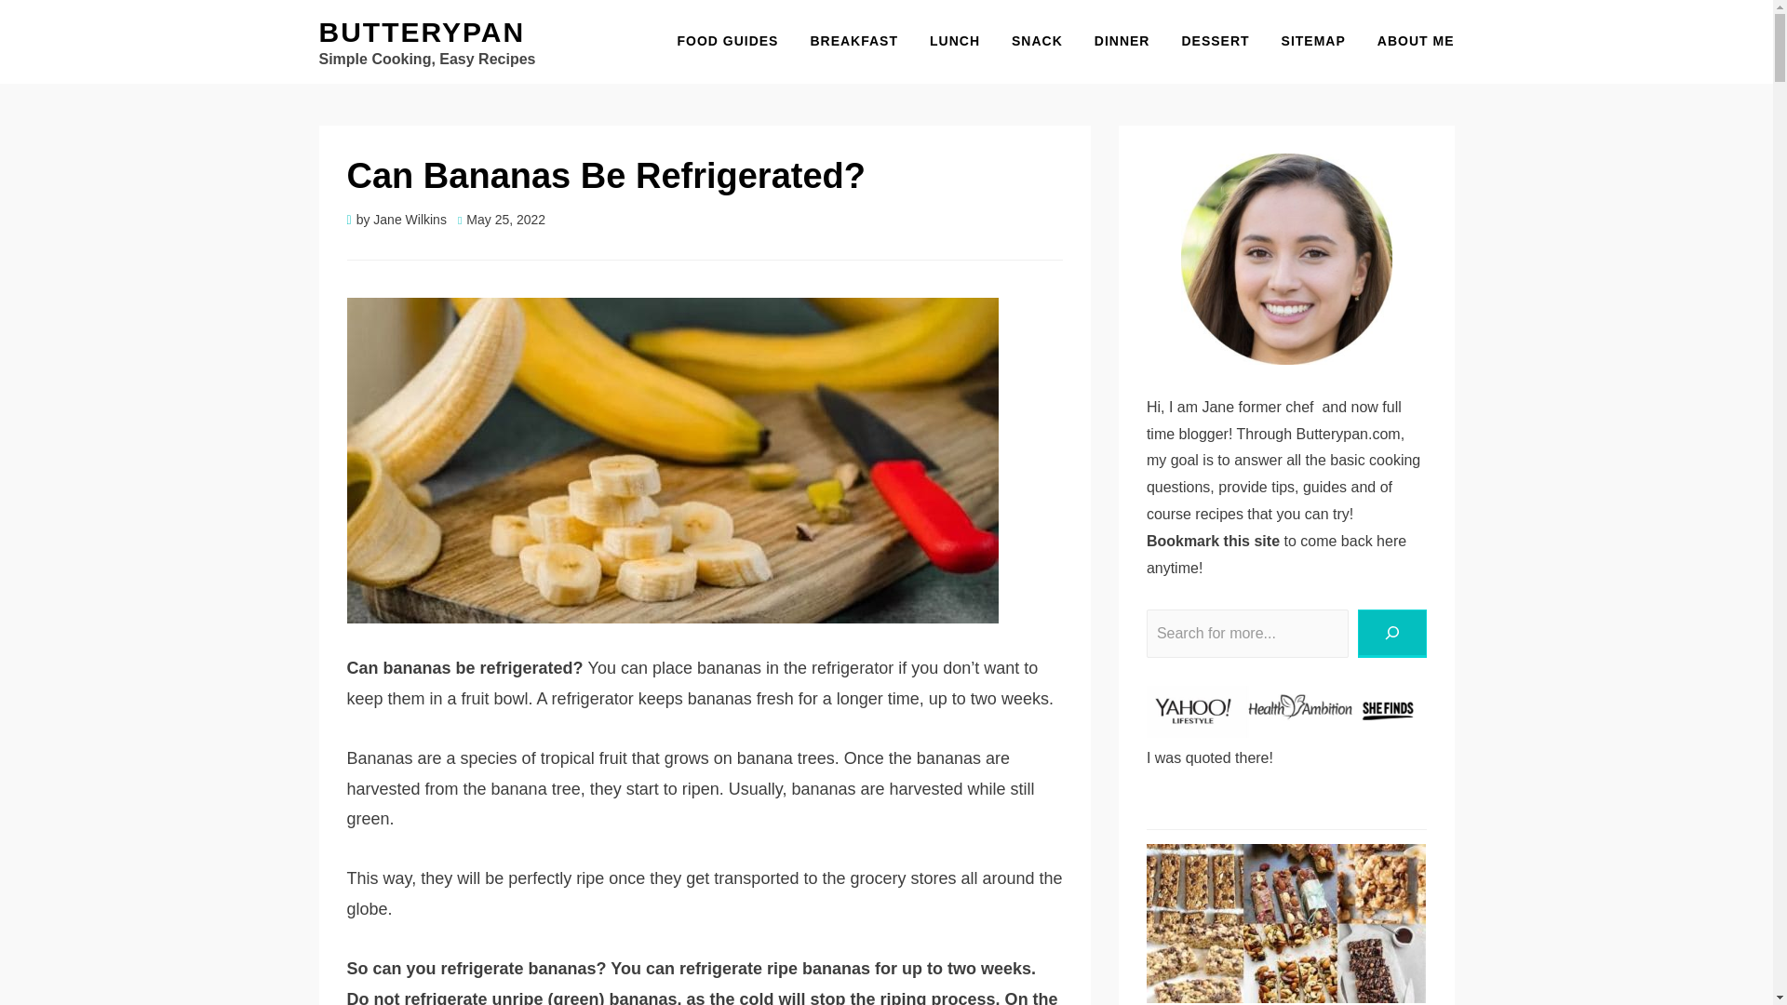 This screenshot has height=1005, width=1787. Describe the element at coordinates (954, 41) in the screenshot. I see `LUNCH` at that location.